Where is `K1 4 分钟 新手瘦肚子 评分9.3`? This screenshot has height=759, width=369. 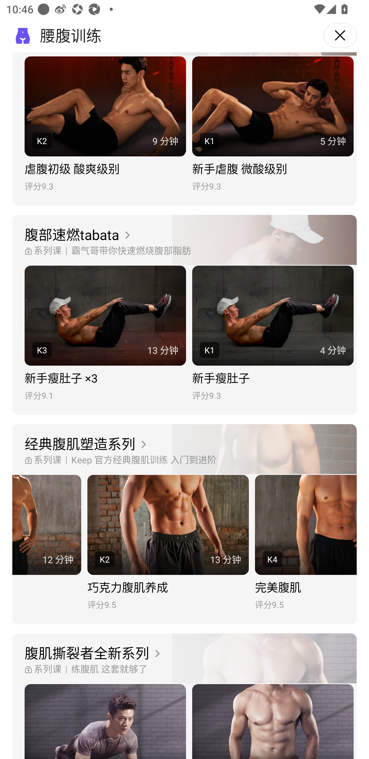 K1 4 分钟 新手瘦肚子 评分9.3 is located at coordinates (273, 333).